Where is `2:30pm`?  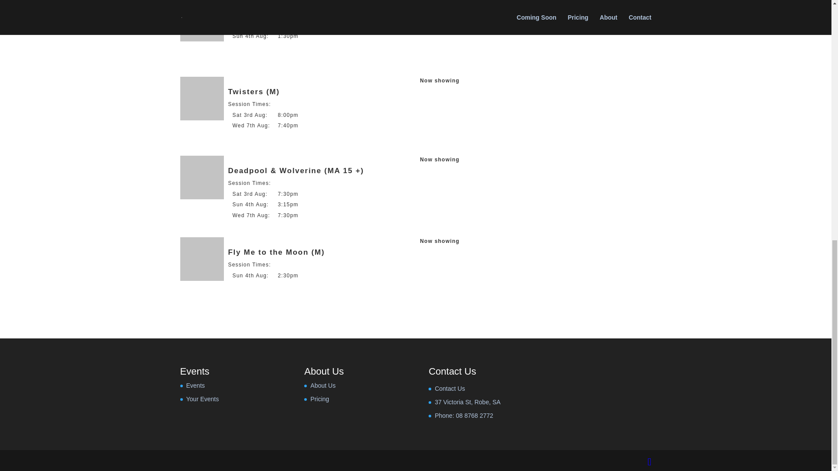
2:30pm is located at coordinates (288, 276).